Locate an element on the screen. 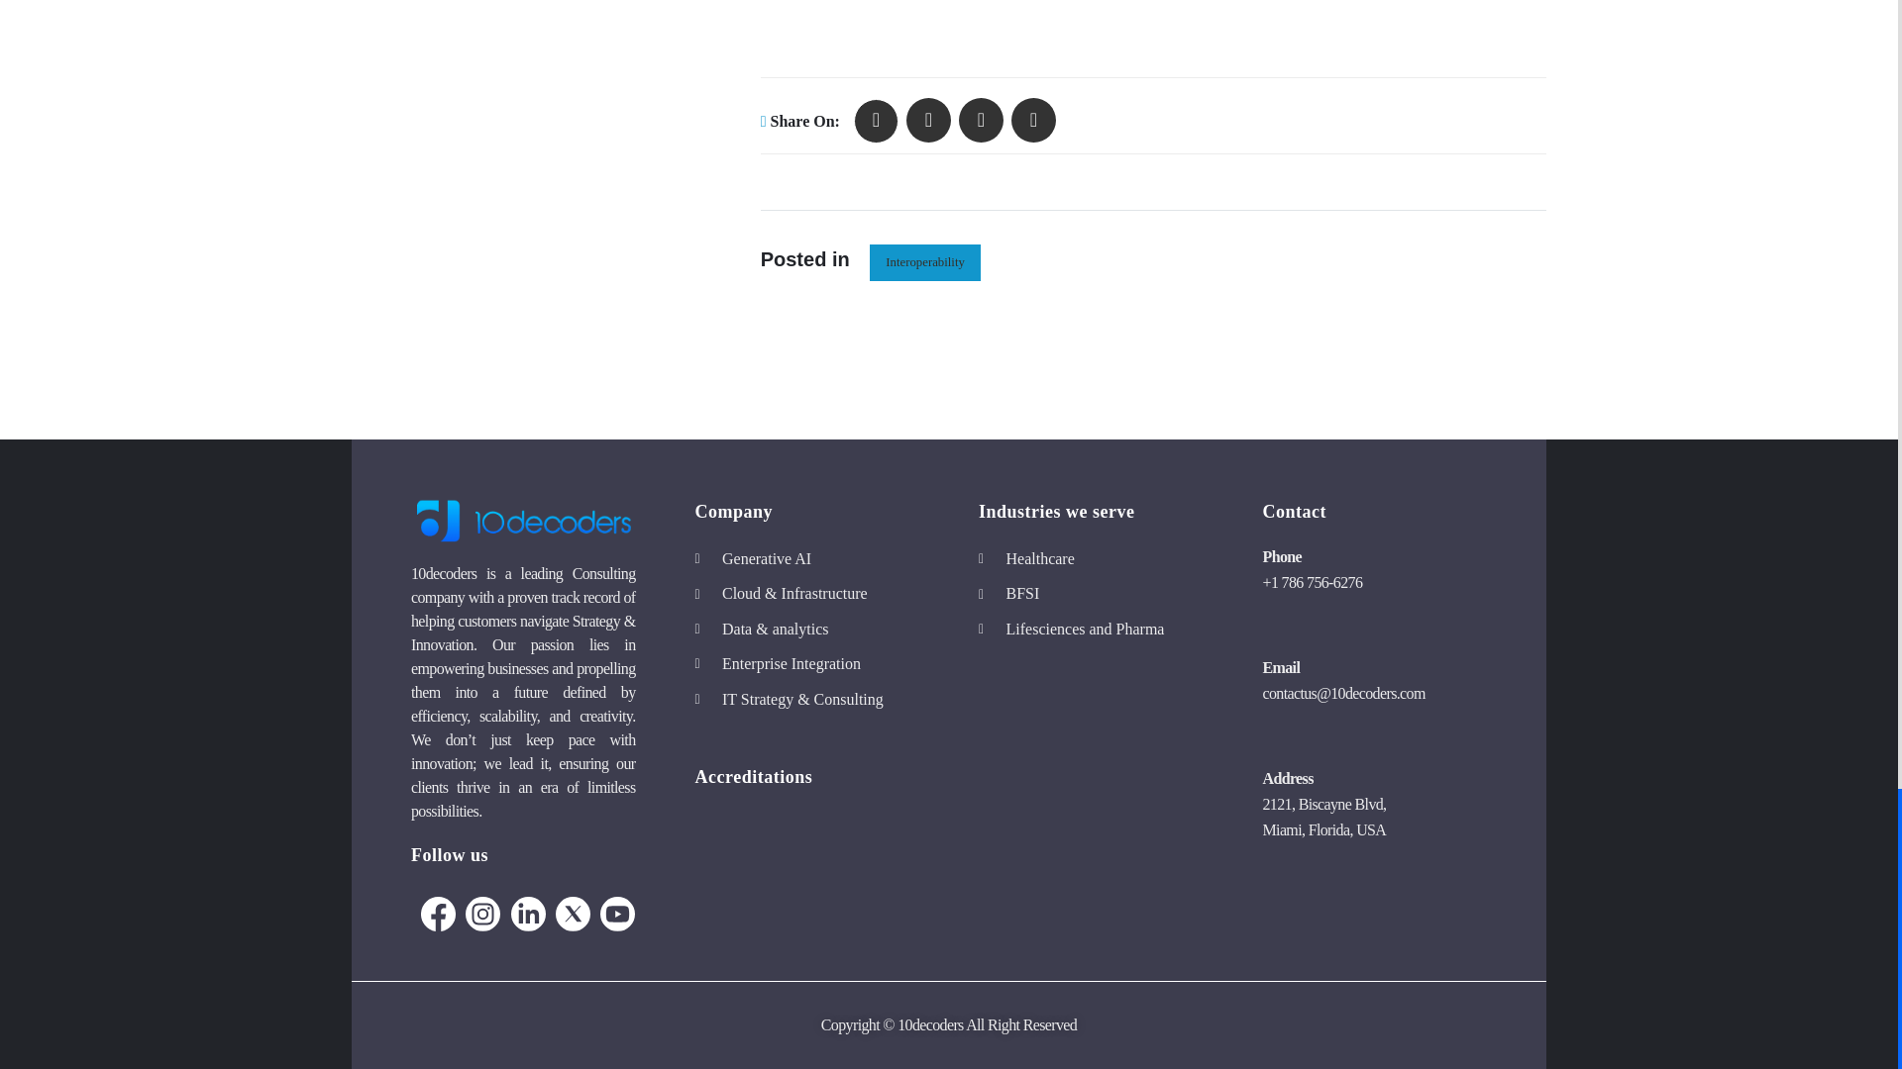 This screenshot has width=1902, height=1069. Share on Facebook is located at coordinates (929, 120).